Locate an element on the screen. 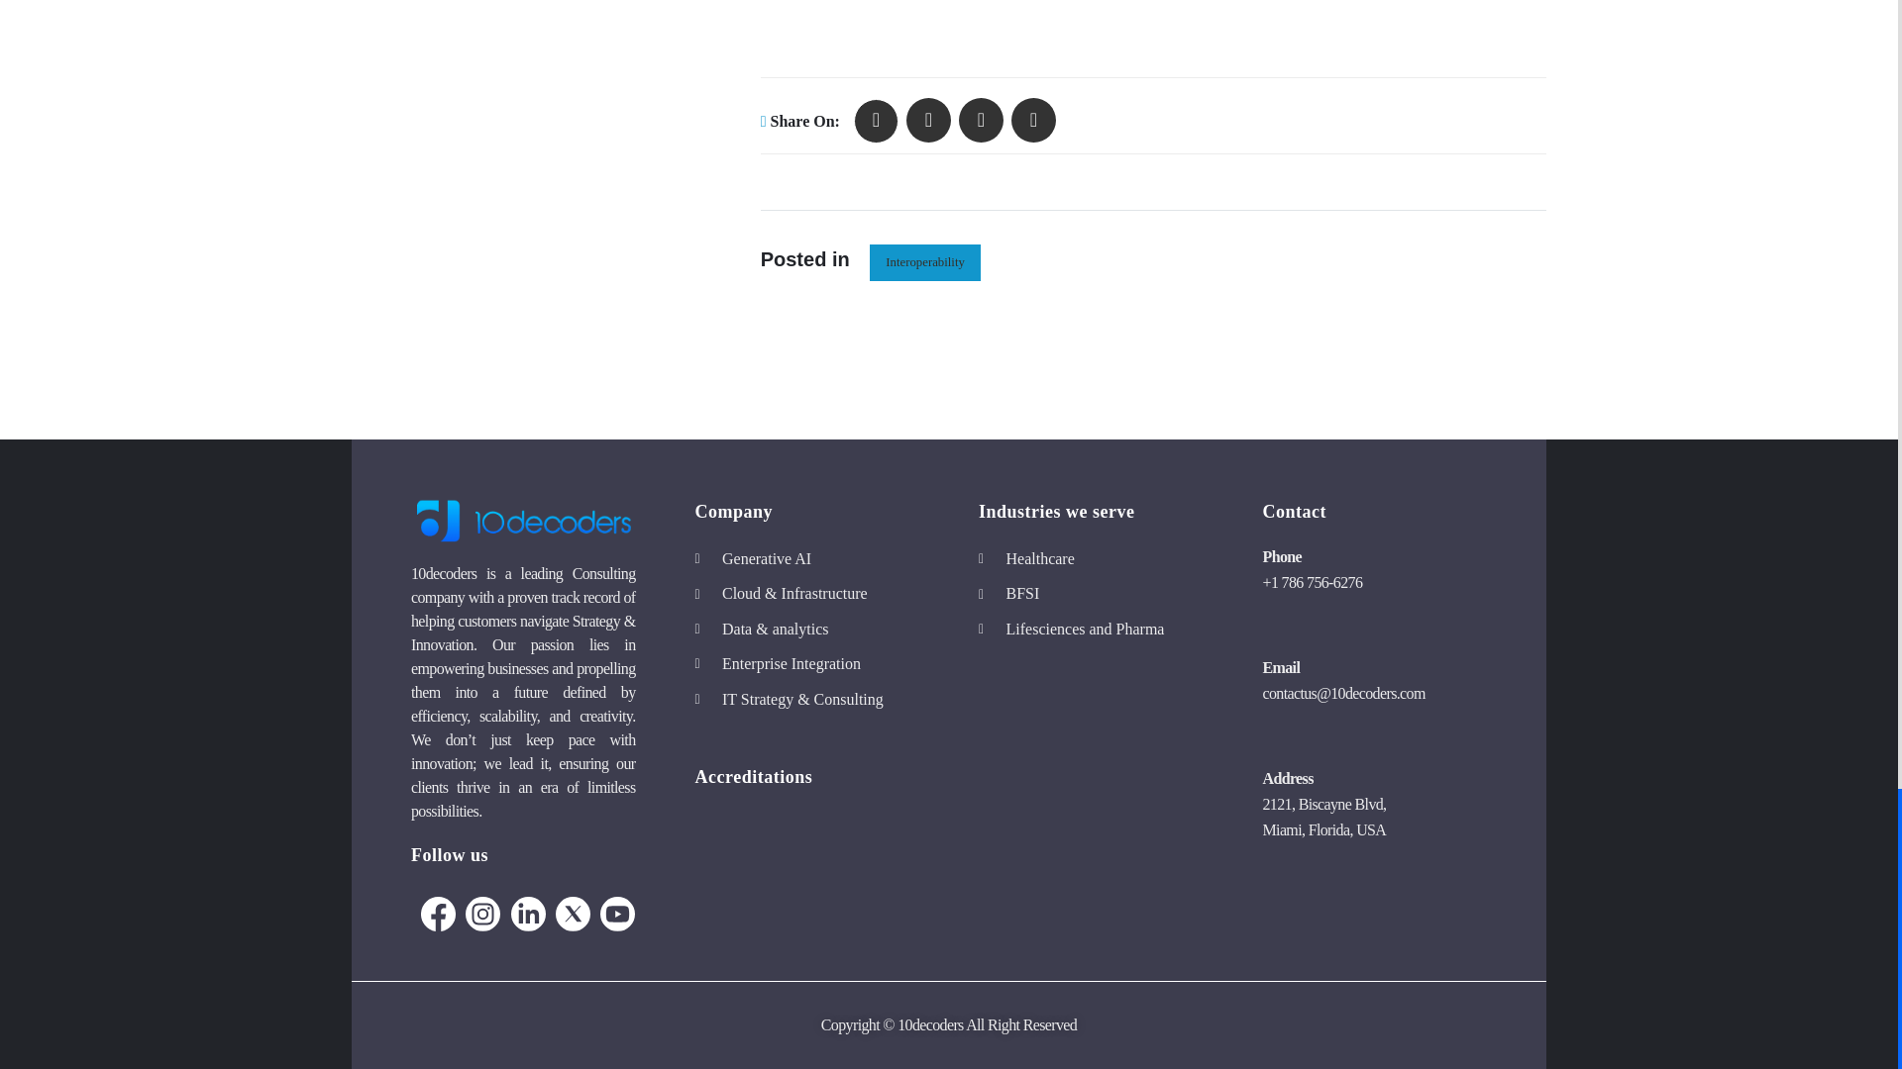 This screenshot has width=1902, height=1069. Share on Facebook is located at coordinates (929, 120).